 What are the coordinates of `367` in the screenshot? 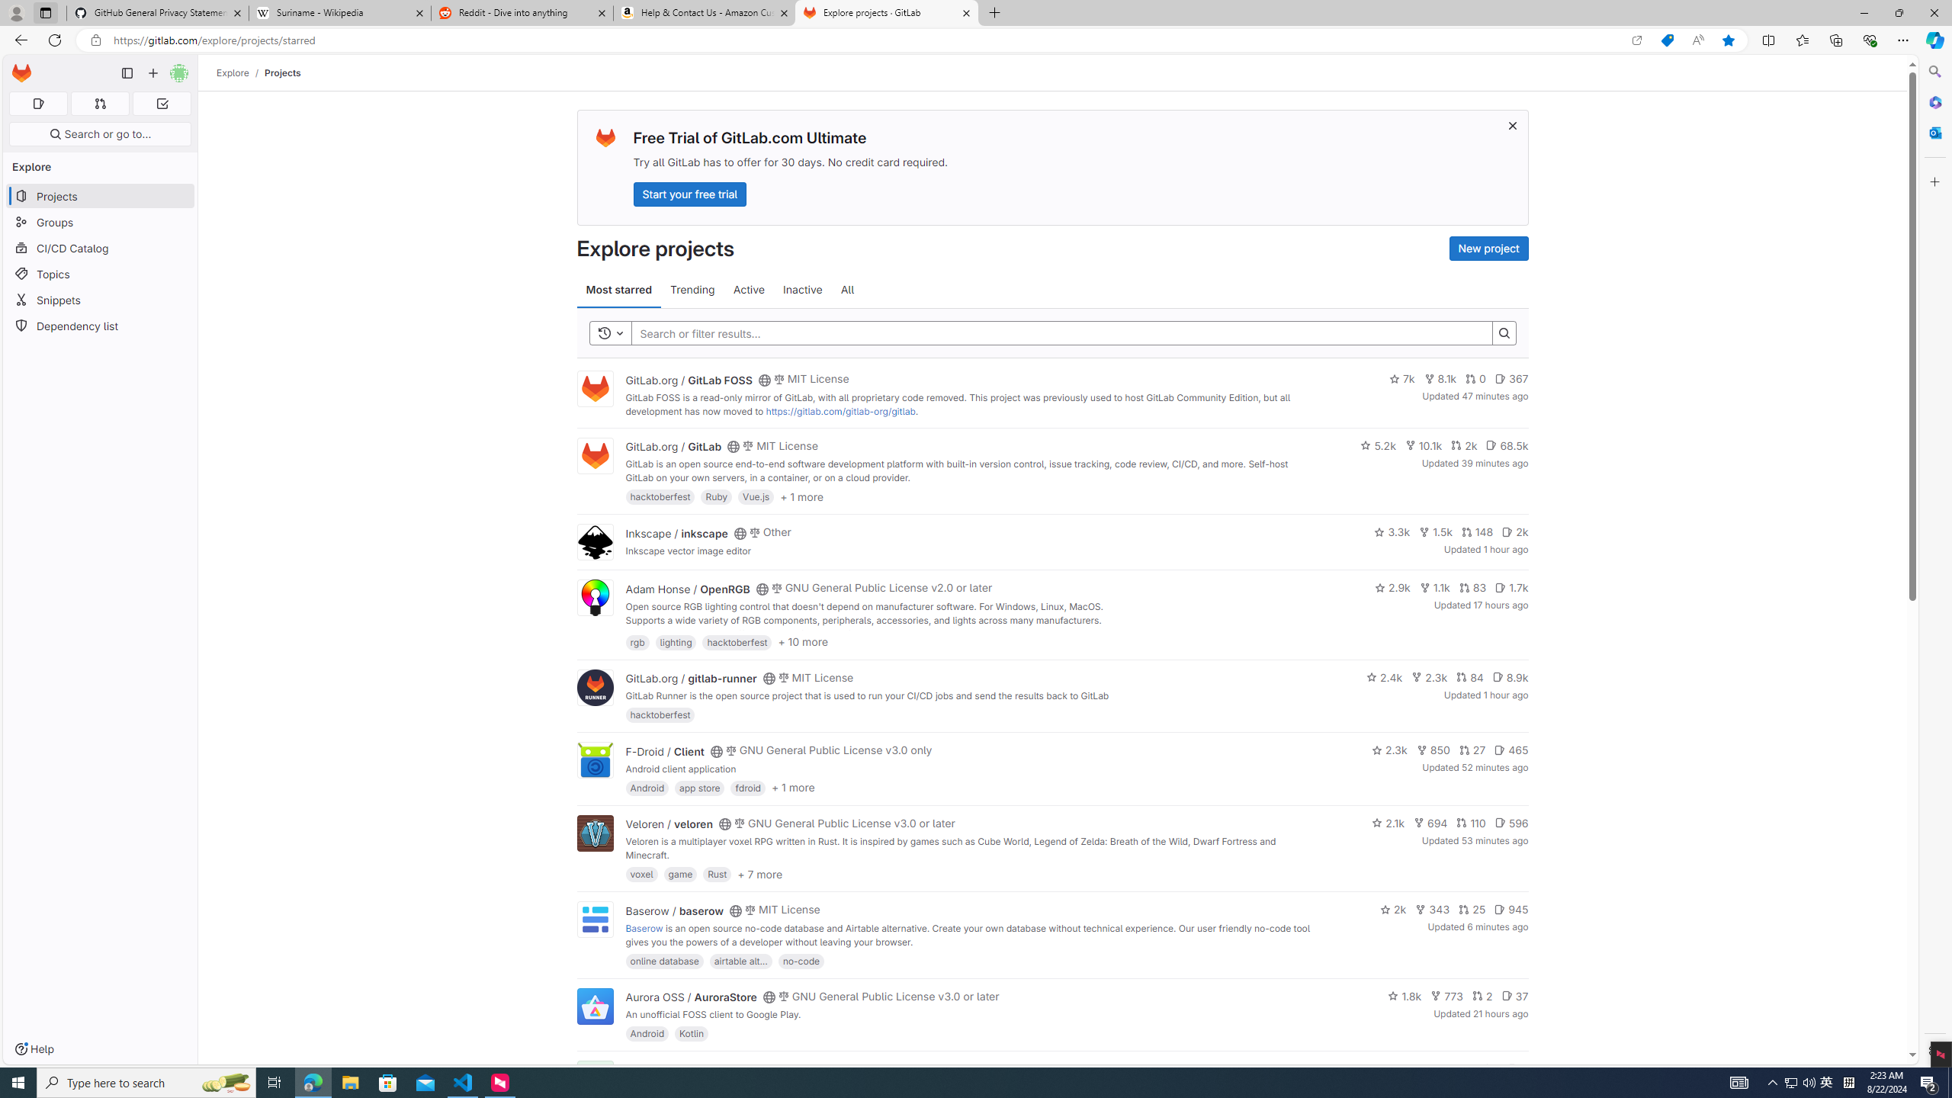 It's located at (1511, 379).